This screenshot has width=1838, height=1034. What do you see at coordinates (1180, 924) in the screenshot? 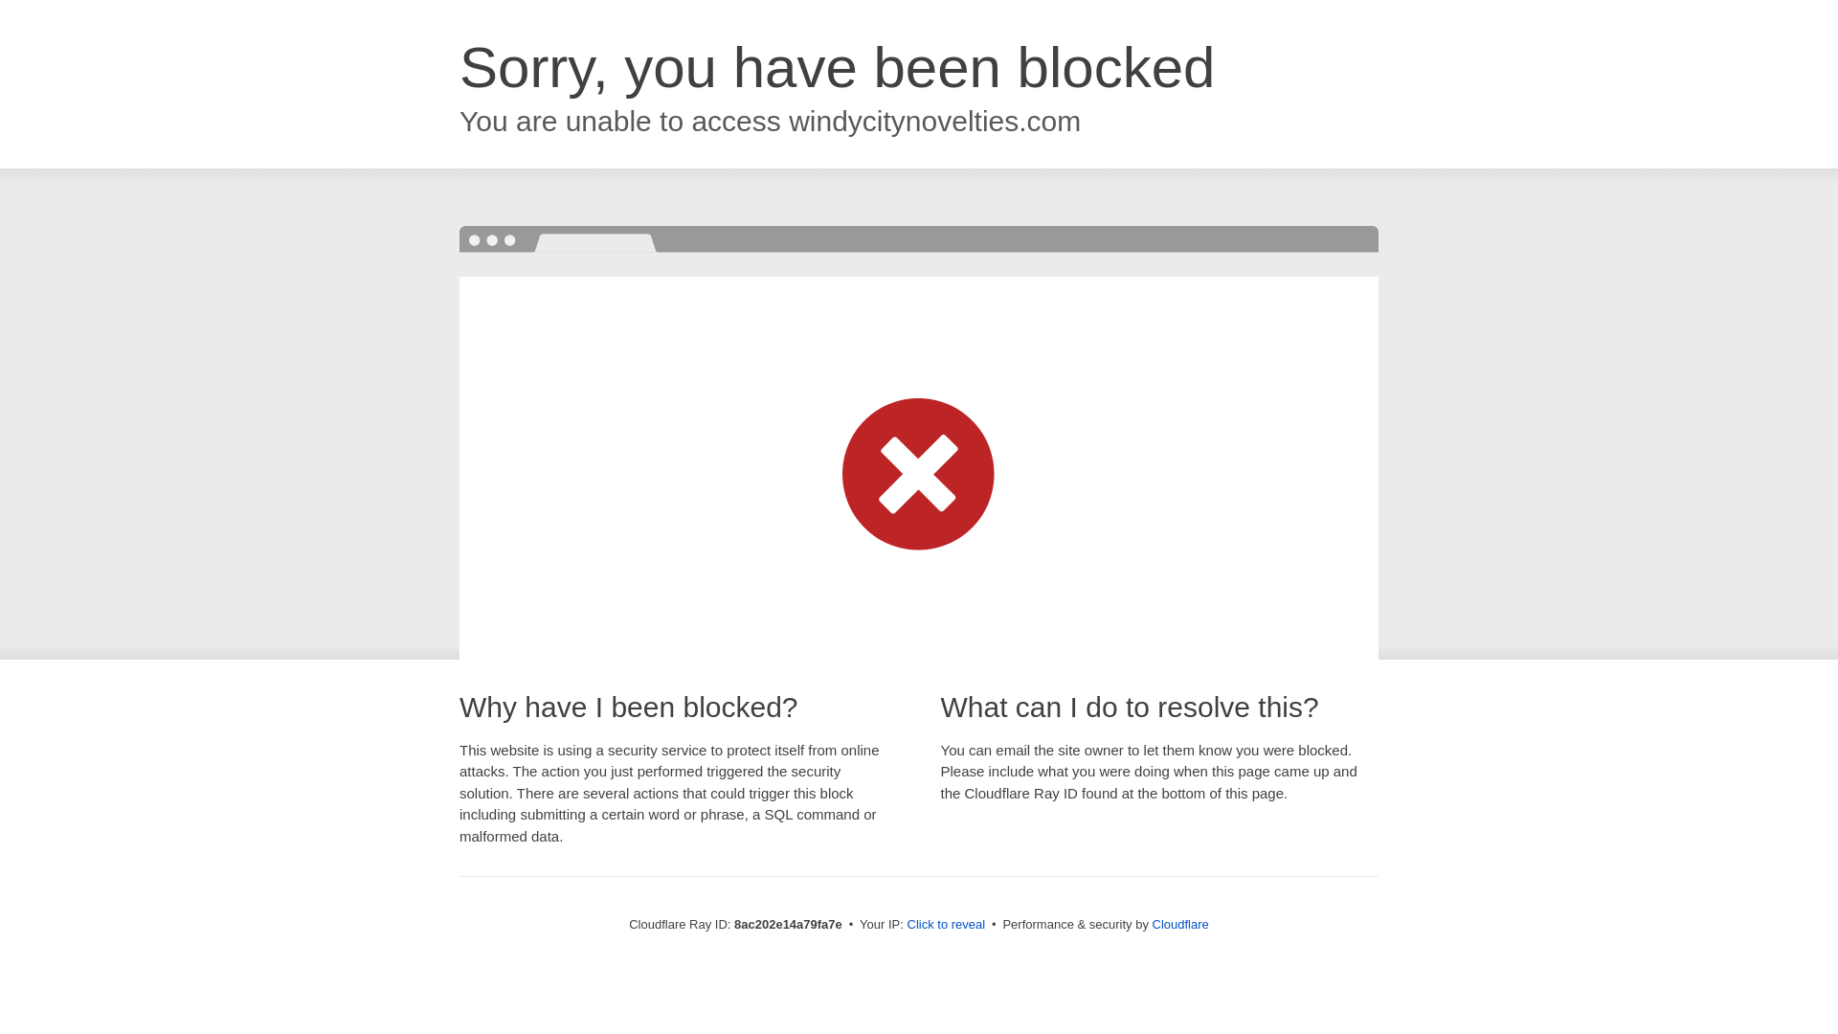
I see `Cloudflare` at bounding box center [1180, 924].